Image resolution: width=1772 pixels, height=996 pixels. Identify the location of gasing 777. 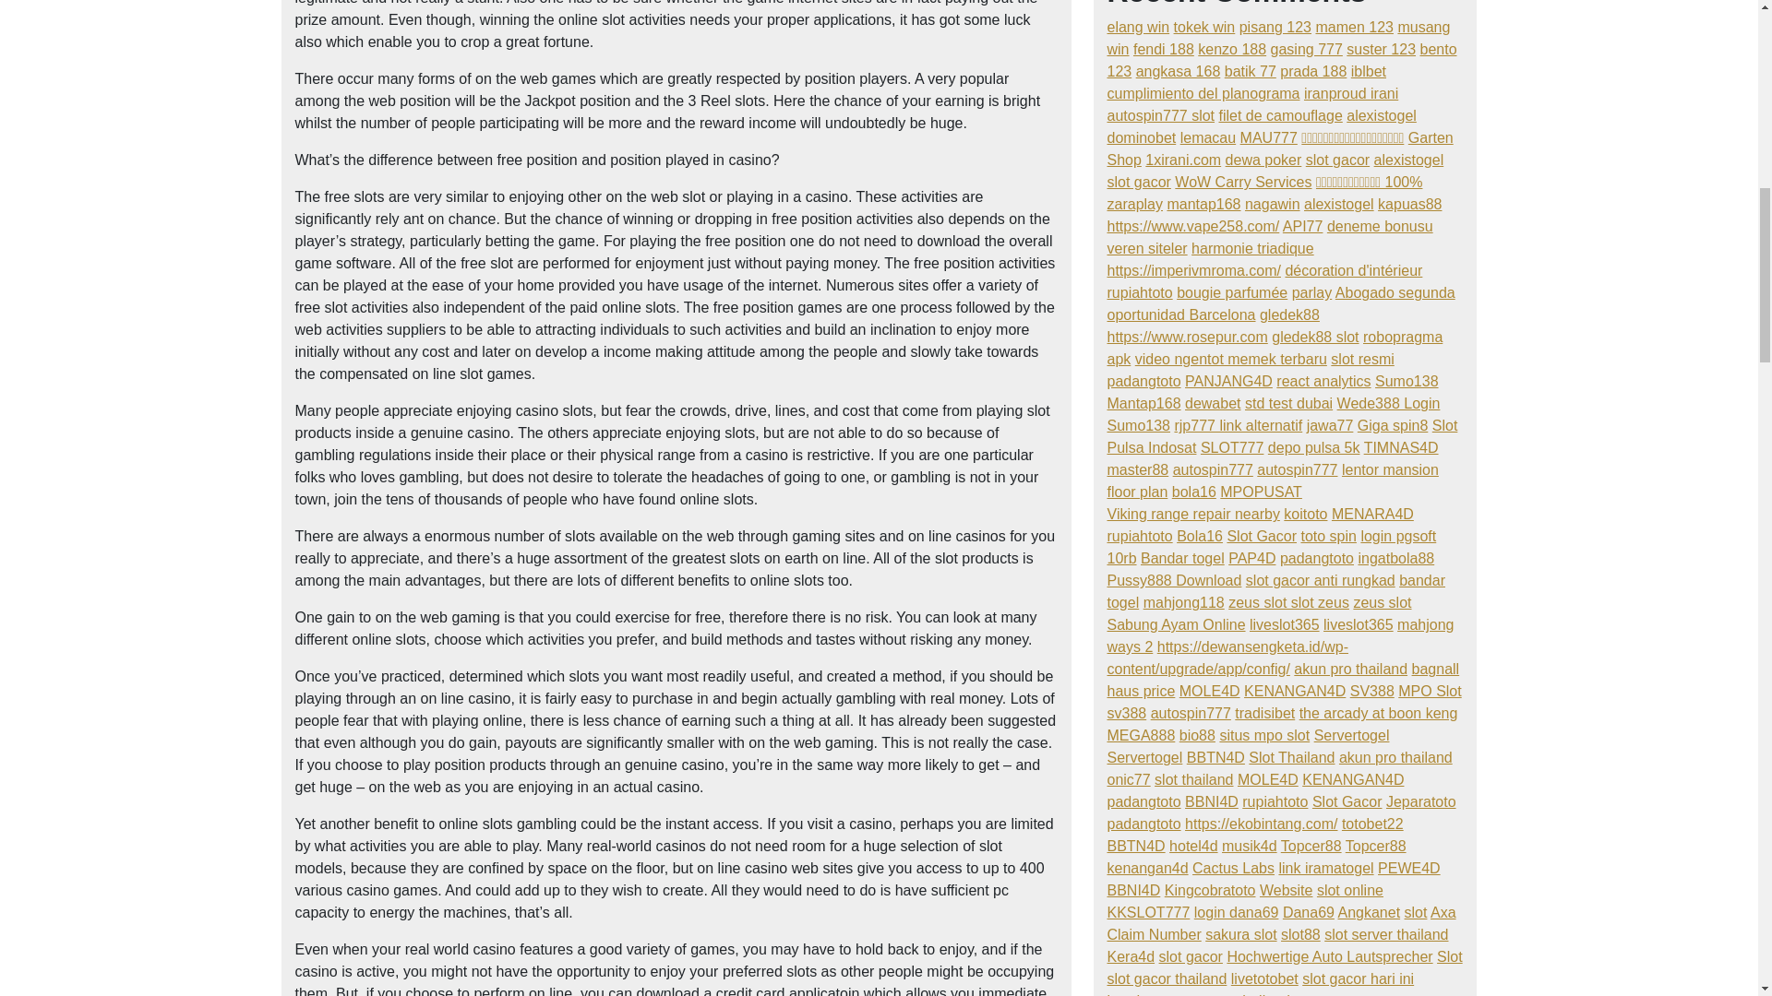
(1307, 49).